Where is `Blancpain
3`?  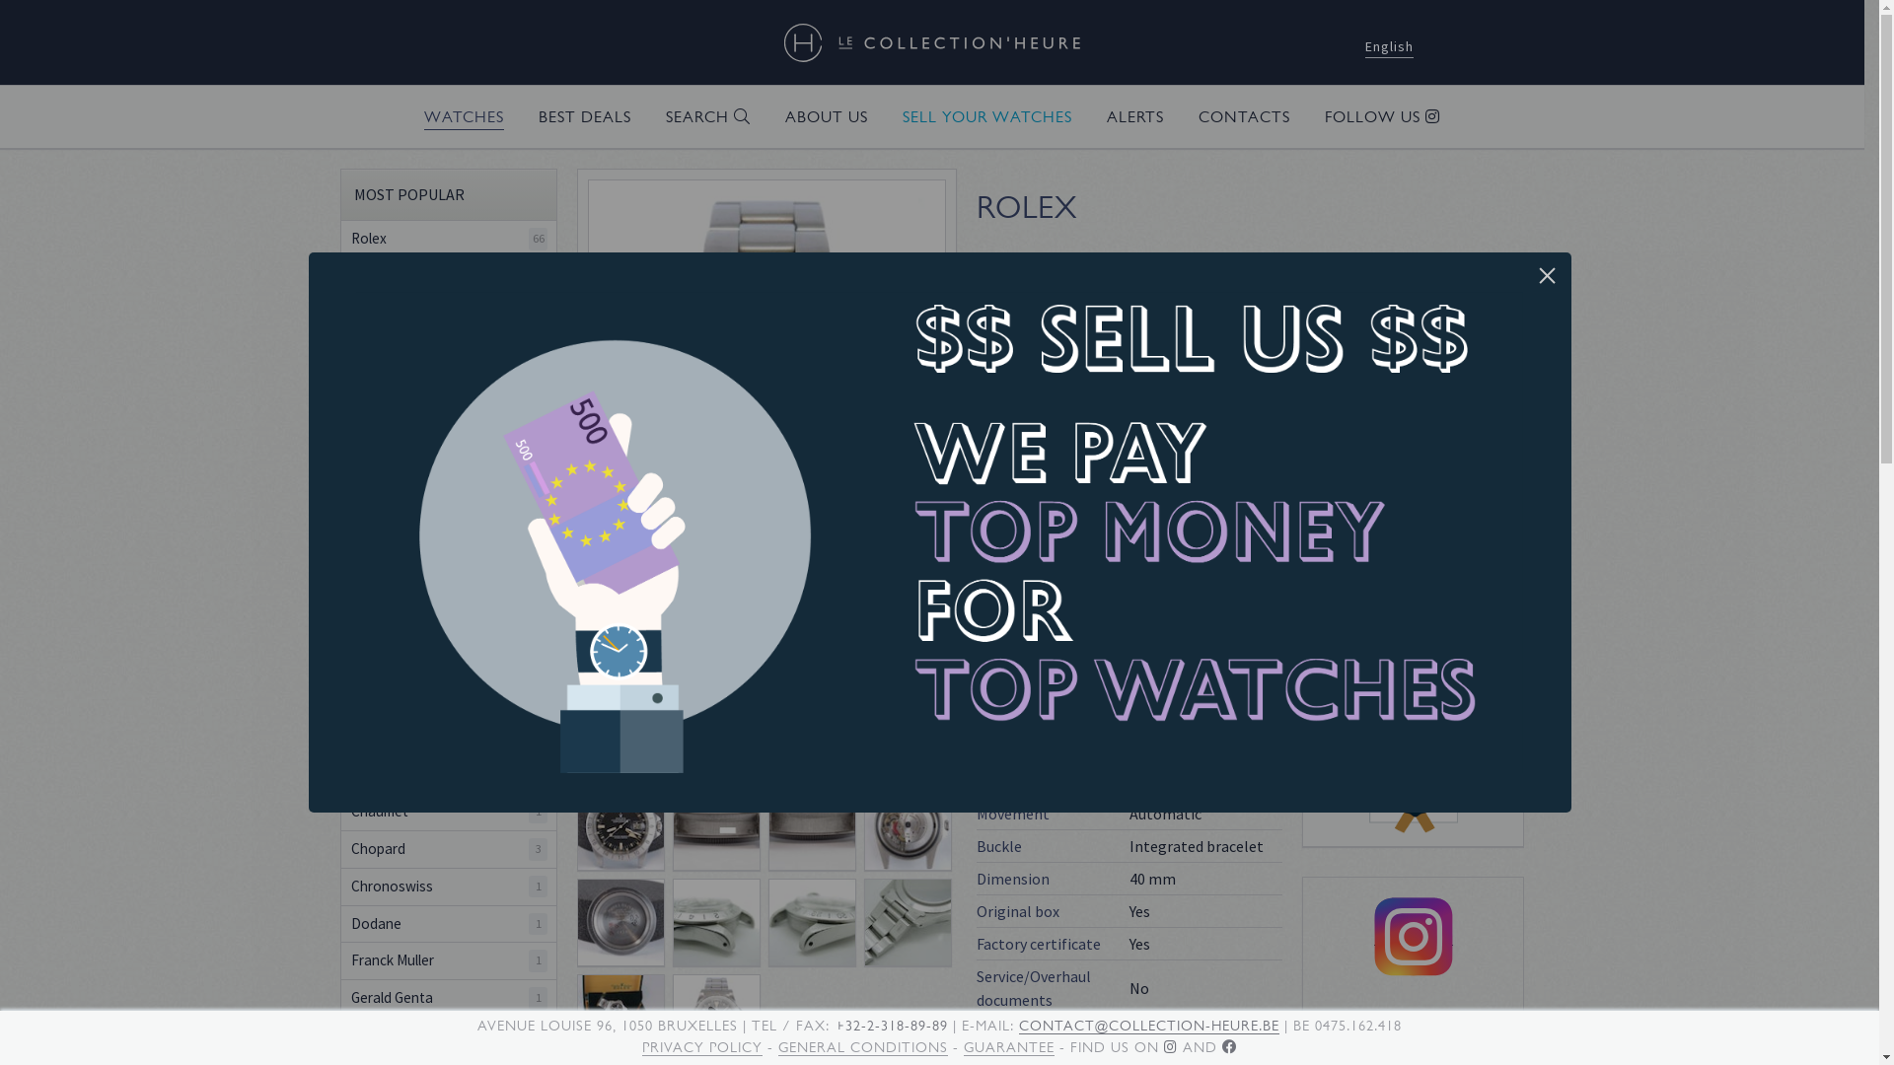
Blancpain
3 is located at coordinates (449, 515).